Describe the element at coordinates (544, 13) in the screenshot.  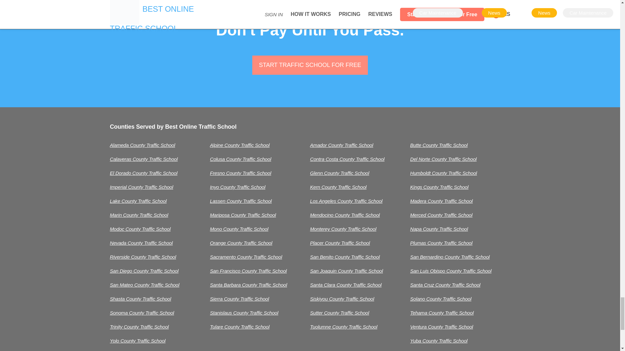
I see `News` at that location.